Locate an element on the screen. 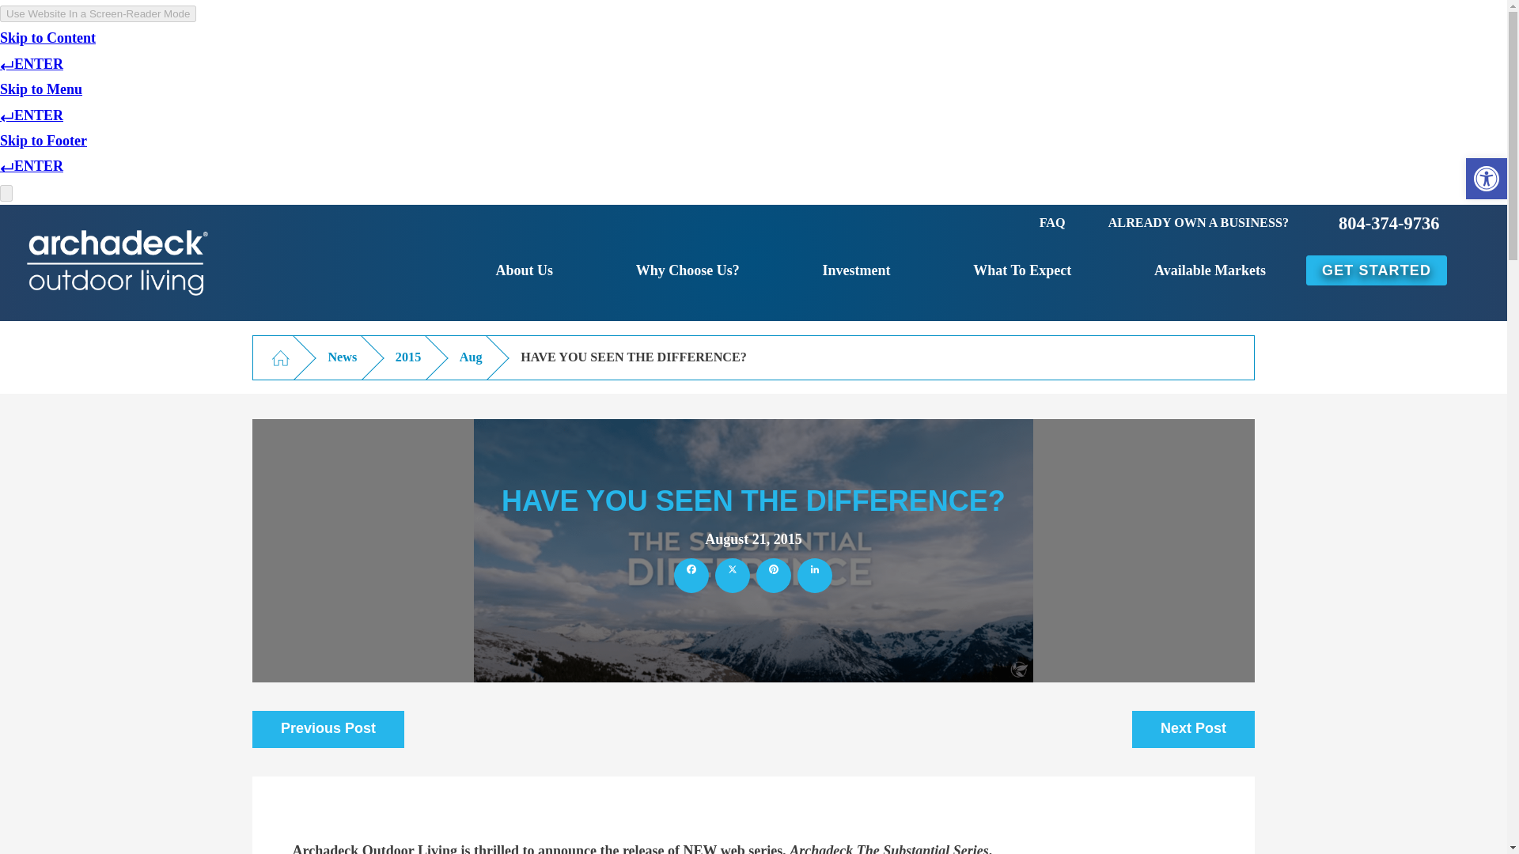  What To Expect is located at coordinates (1022, 270).